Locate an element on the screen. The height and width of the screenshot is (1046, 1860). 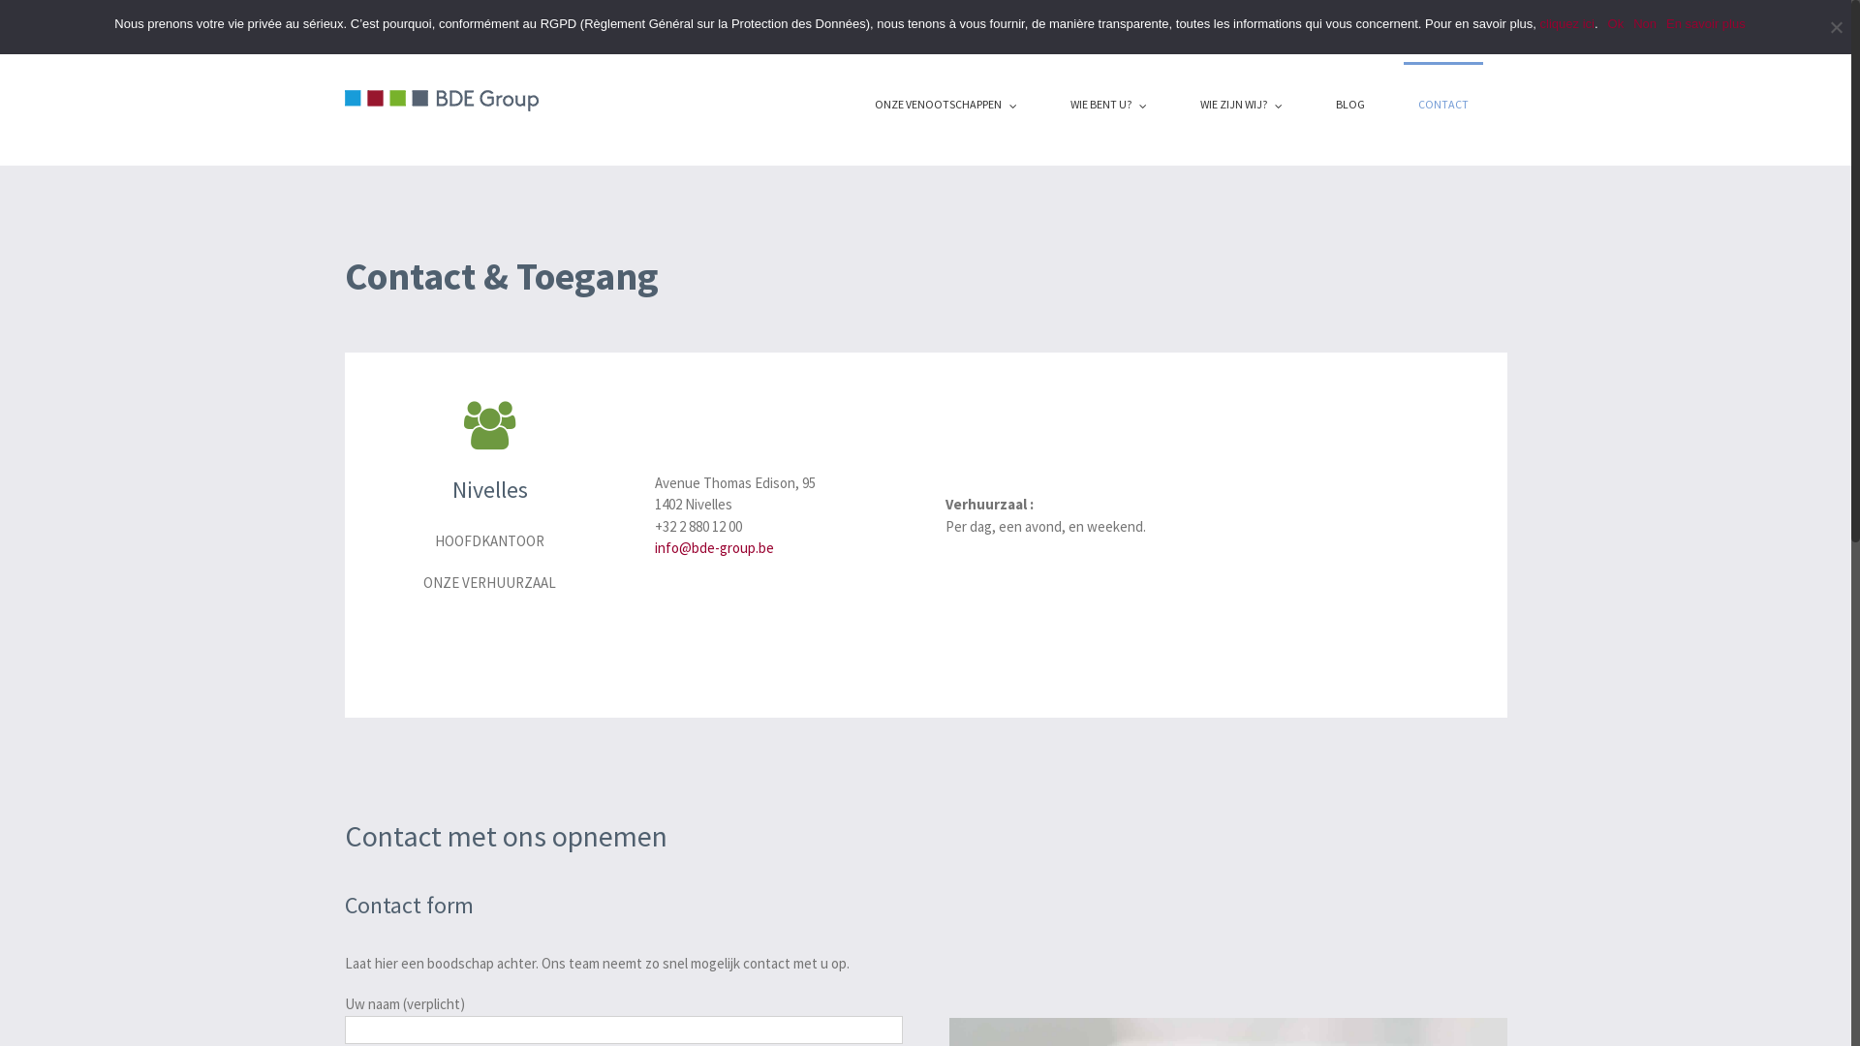
nl is located at coordinates (1474, 19).